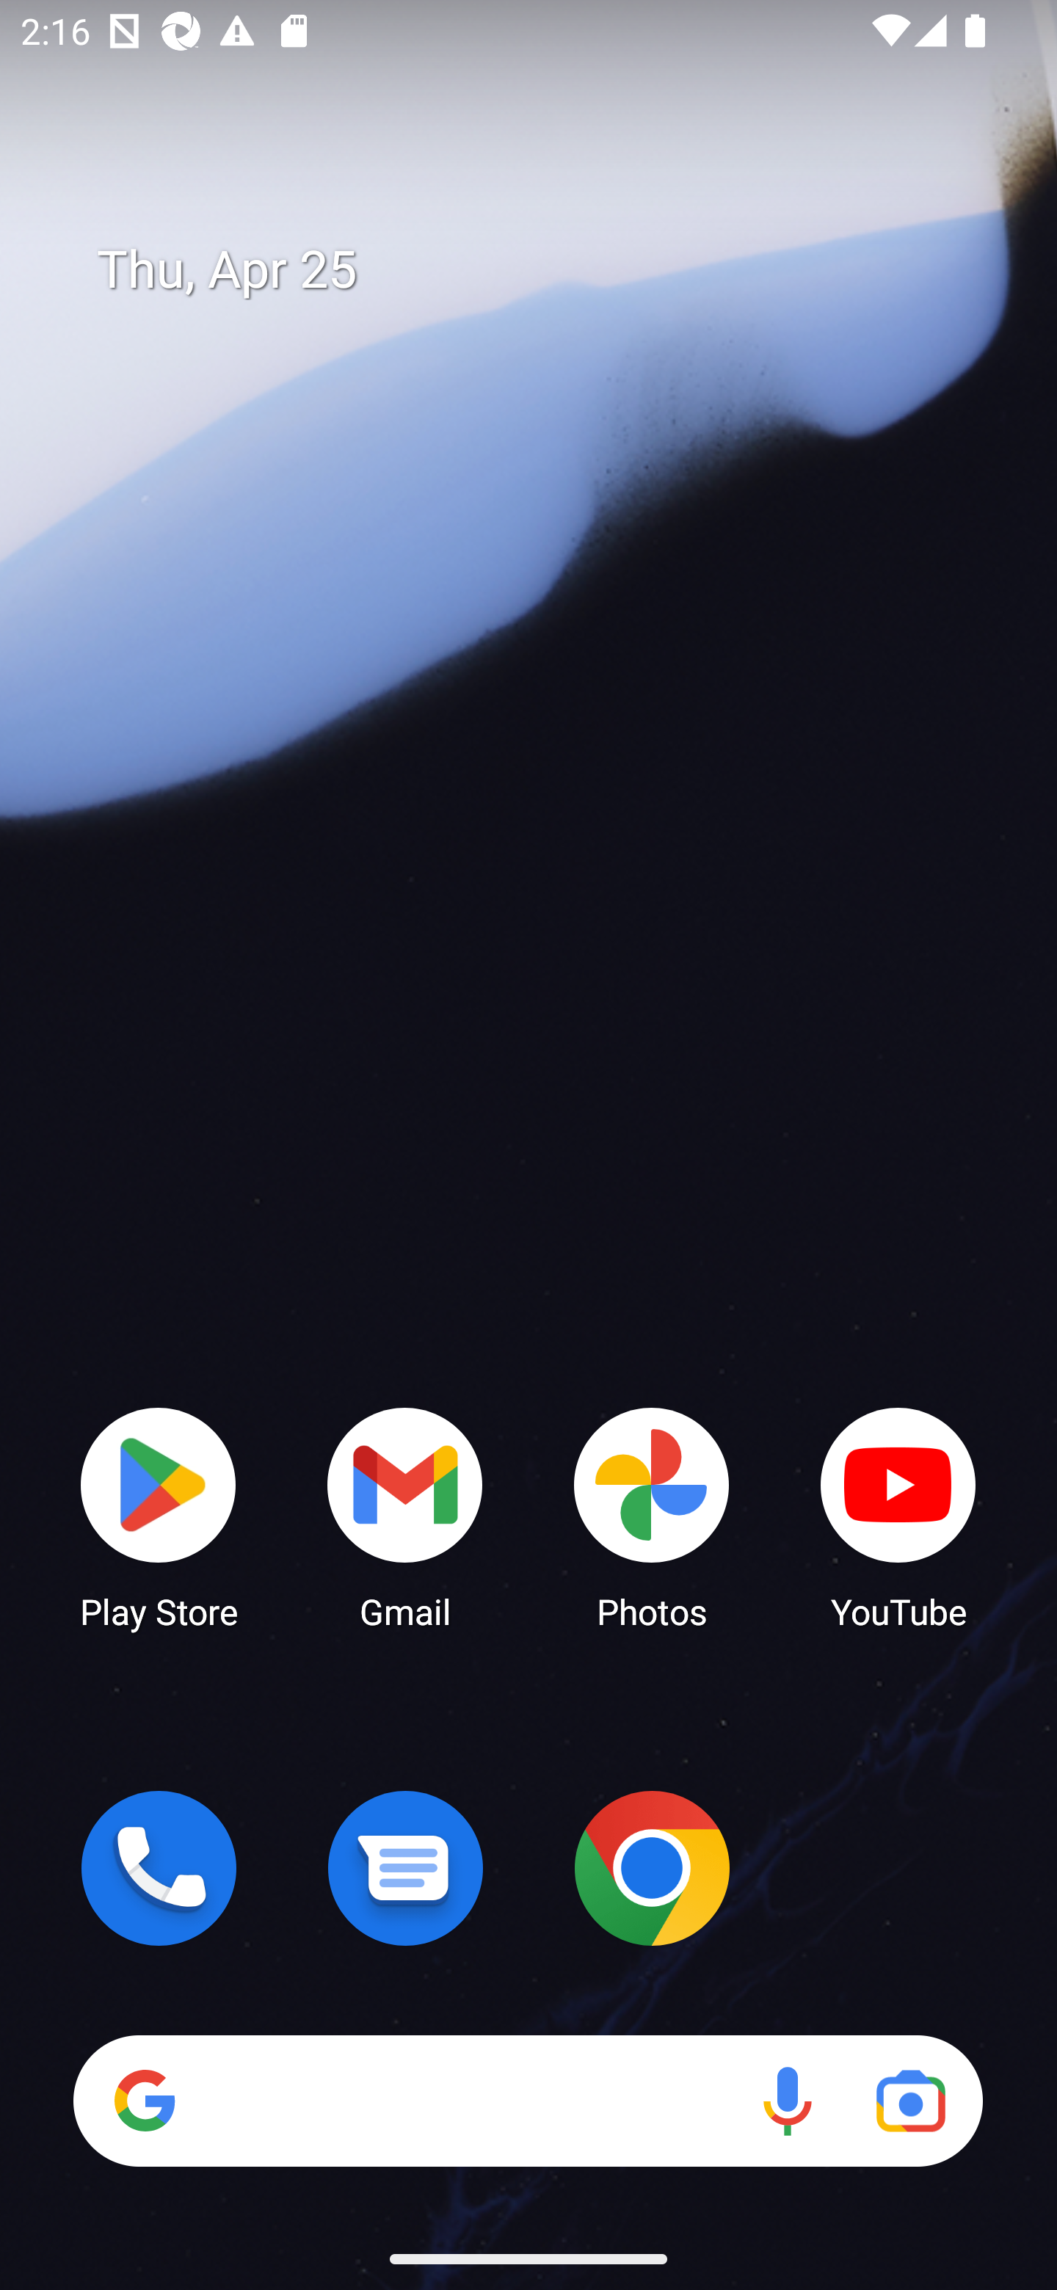  Describe the element at coordinates (159, 1868) in the screenshot. I see `Phone` at that location.